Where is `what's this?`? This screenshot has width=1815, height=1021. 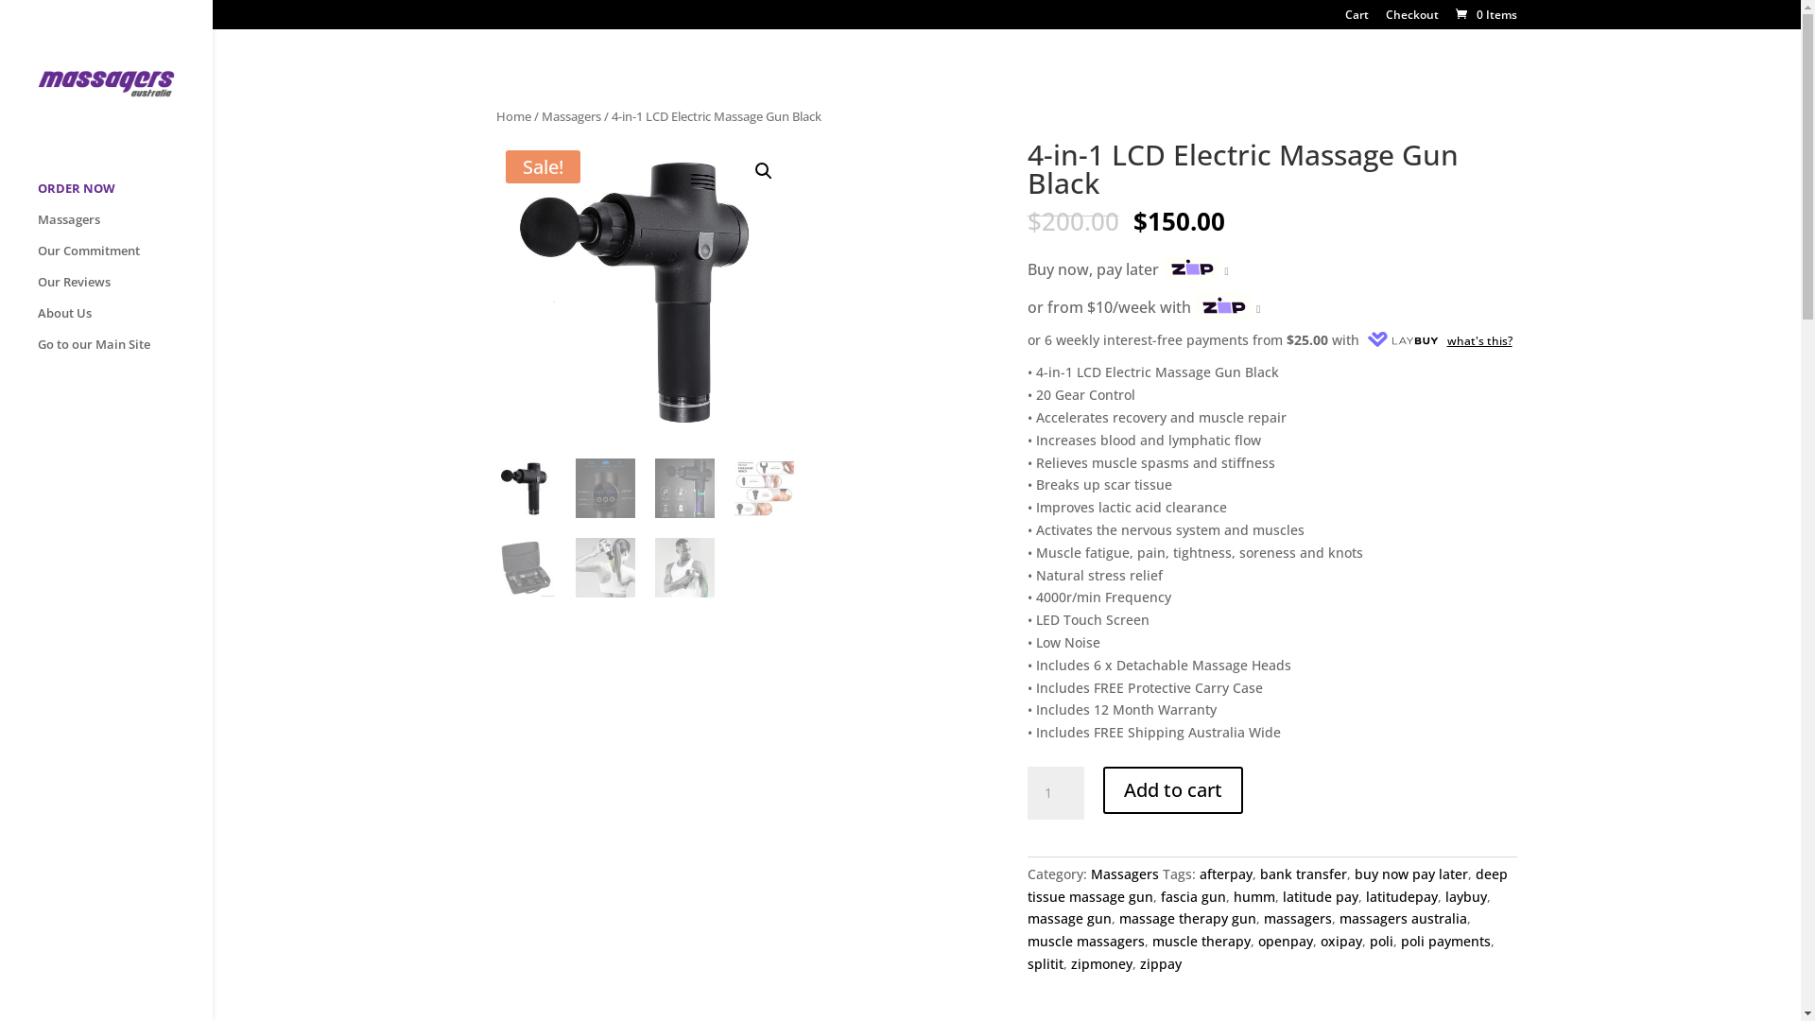
what's this? is located at coordinates (1438, 340).